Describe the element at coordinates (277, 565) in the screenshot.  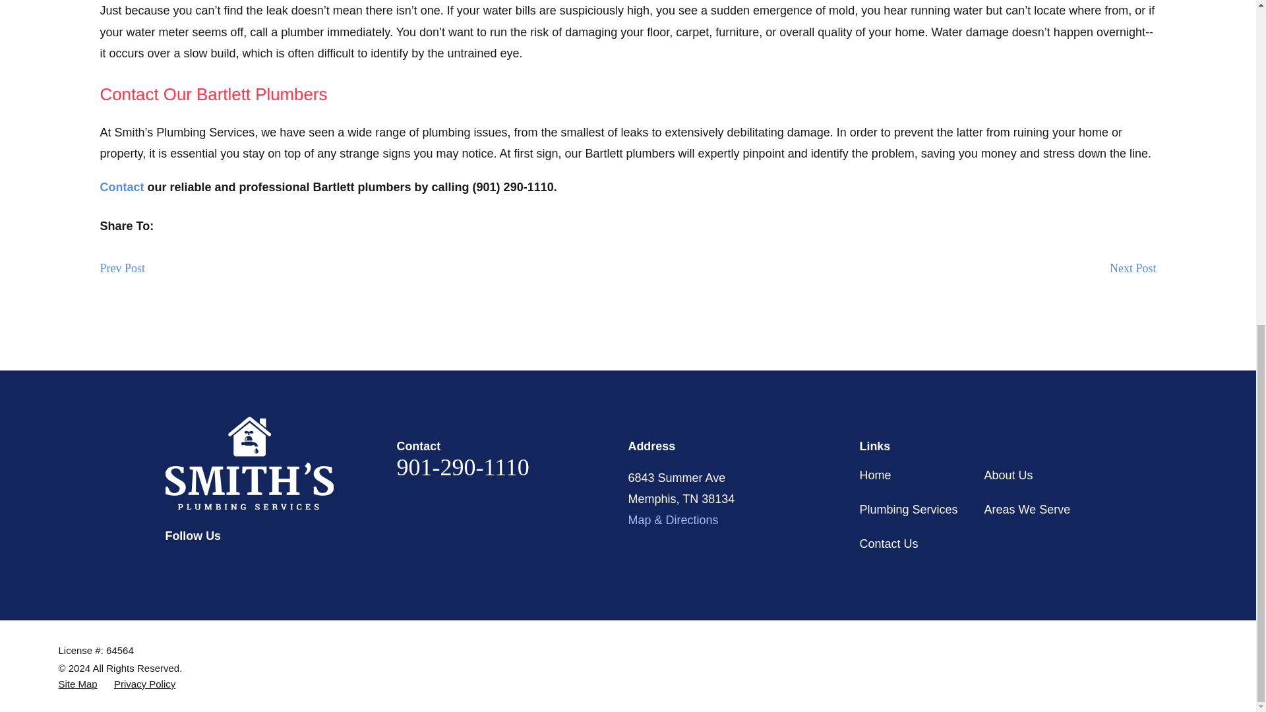
I see `Google Business Profile` at that location.